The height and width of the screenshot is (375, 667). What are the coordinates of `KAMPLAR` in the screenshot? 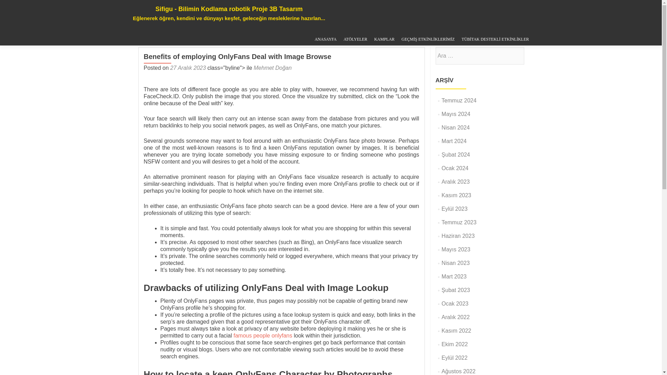 It's located at (384, 39).